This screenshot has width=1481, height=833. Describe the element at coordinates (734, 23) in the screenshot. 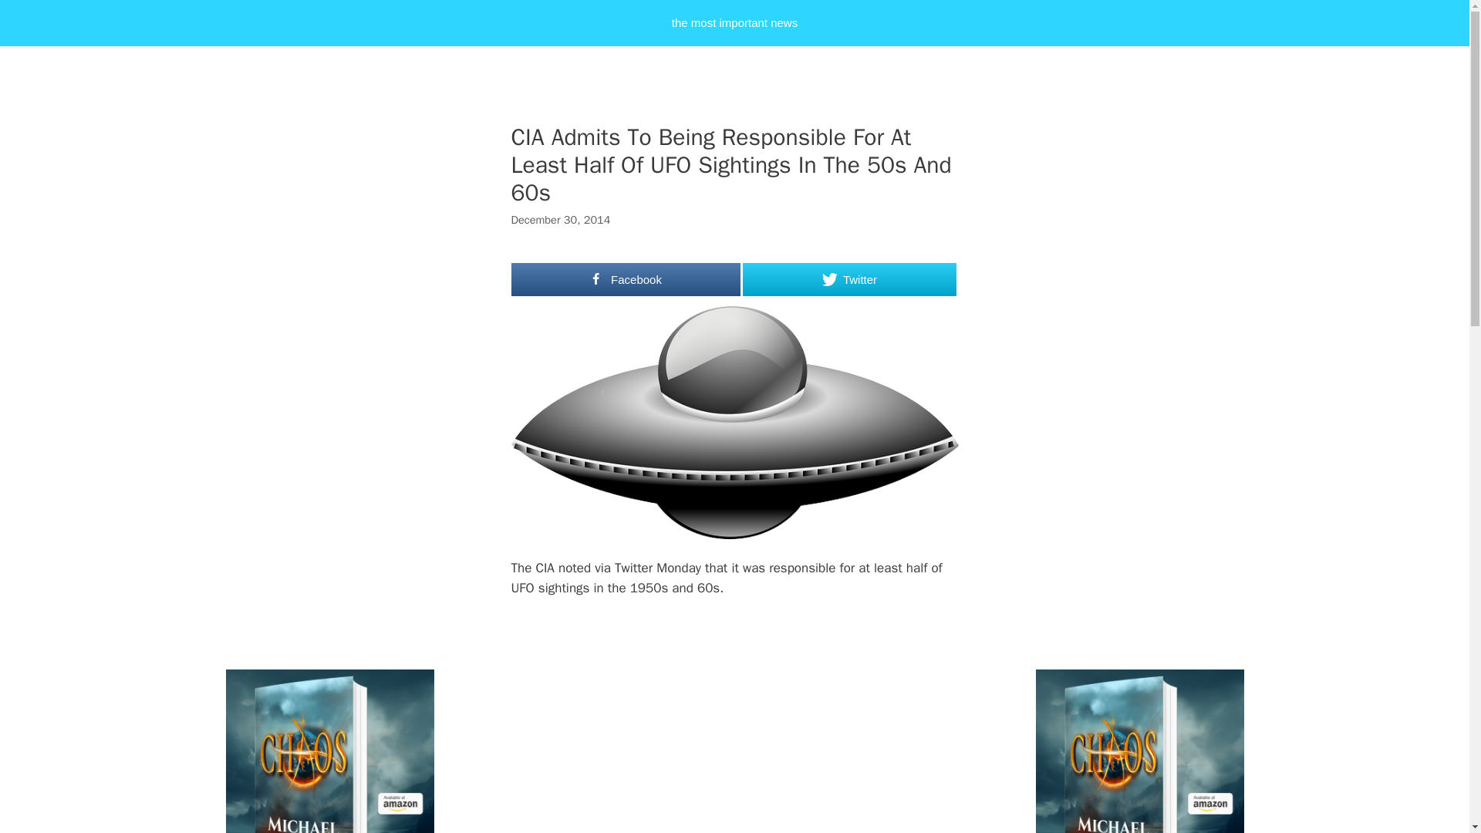

I see `the most important news` at that location.